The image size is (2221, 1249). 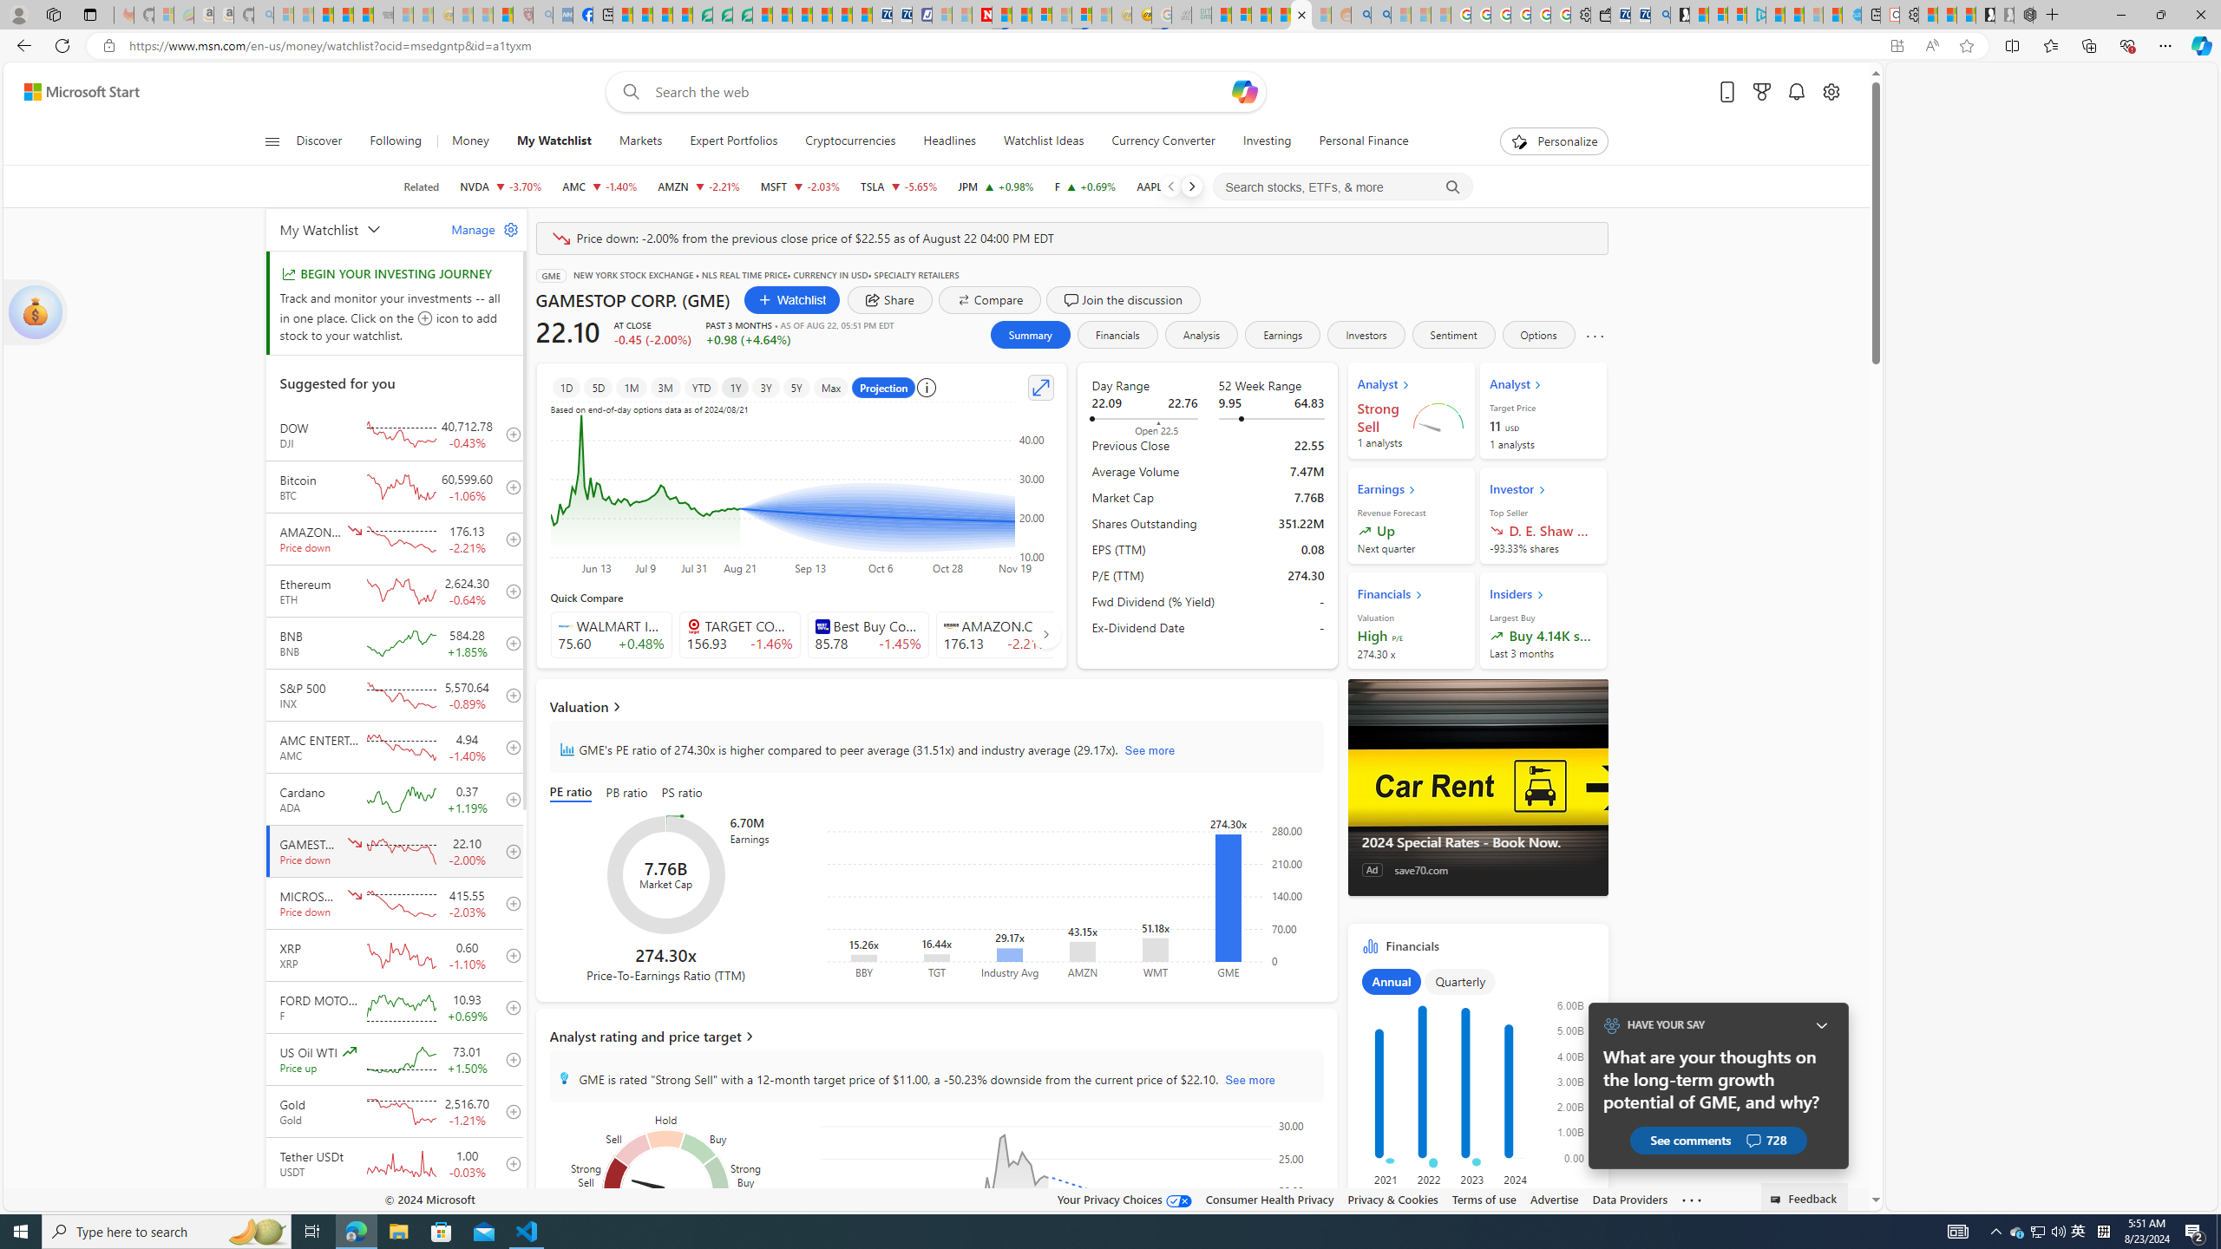 What do you see at coordinates (703, 15) in the screenshot?
I see `LendingTree - Compare Lenders` at bounding box center [703, 15].